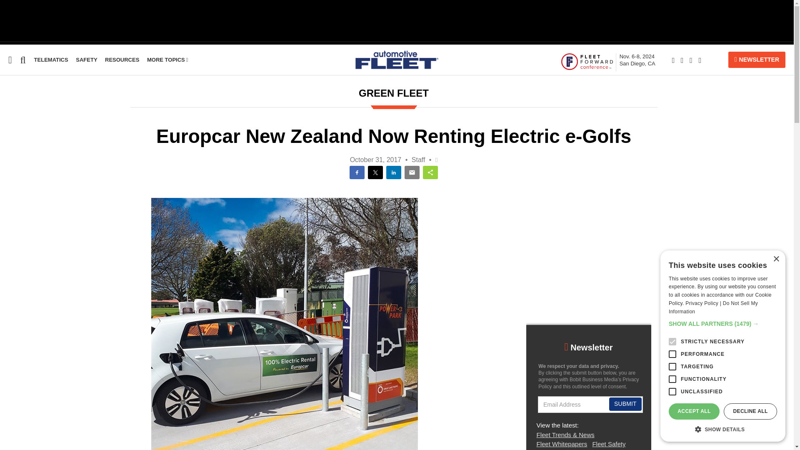  What do you see at coordinates (17, 177) in the screenshot?
I see `RESOURCES` at bounding box center [17, 177].